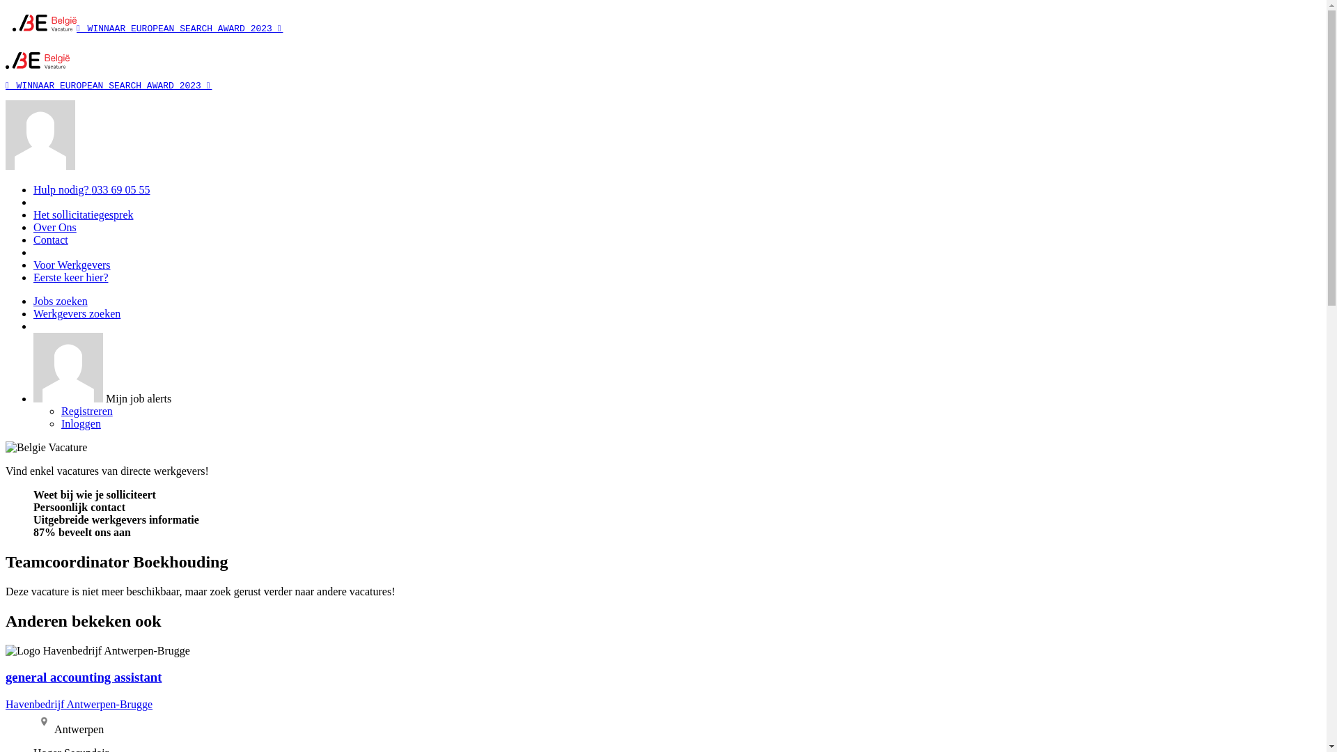 This screenshot has height=752, width=1337. I want to click on Het sollicitatiegesprek, so click(84, 214).